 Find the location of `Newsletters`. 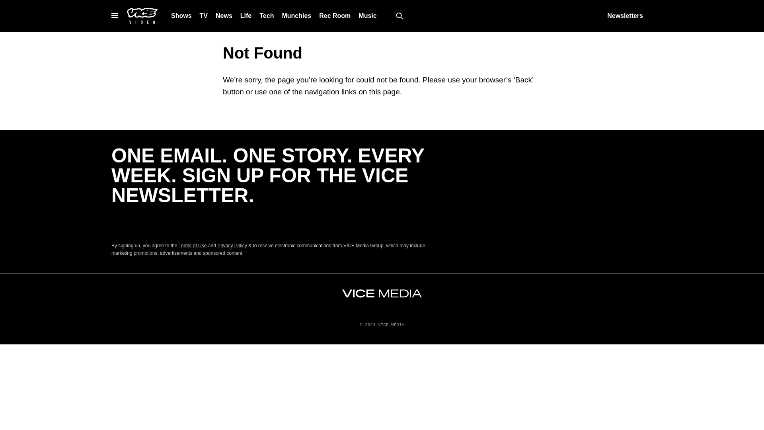

Newsletters is located at coordinates (625, 16).